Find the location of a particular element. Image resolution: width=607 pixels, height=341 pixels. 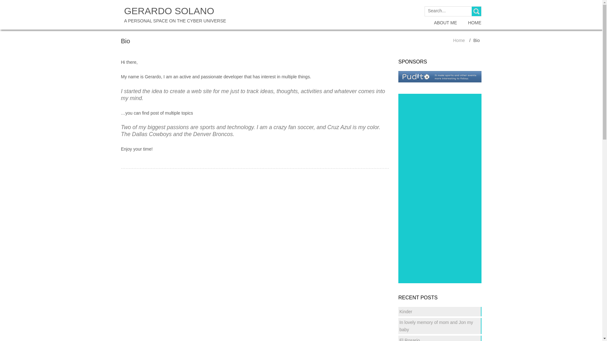

Home is located at coordinates (459, 40).